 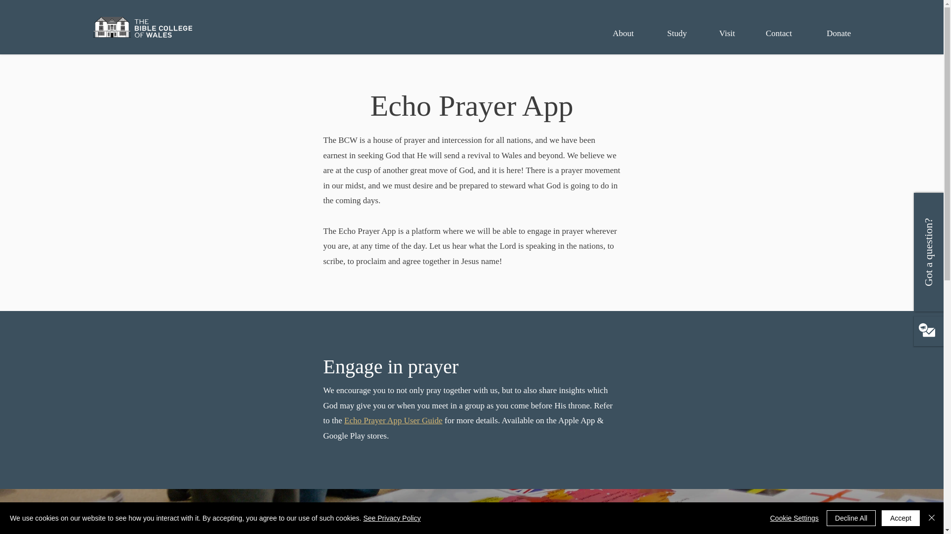 I want to click on Donate, so click(x=848, y=33).